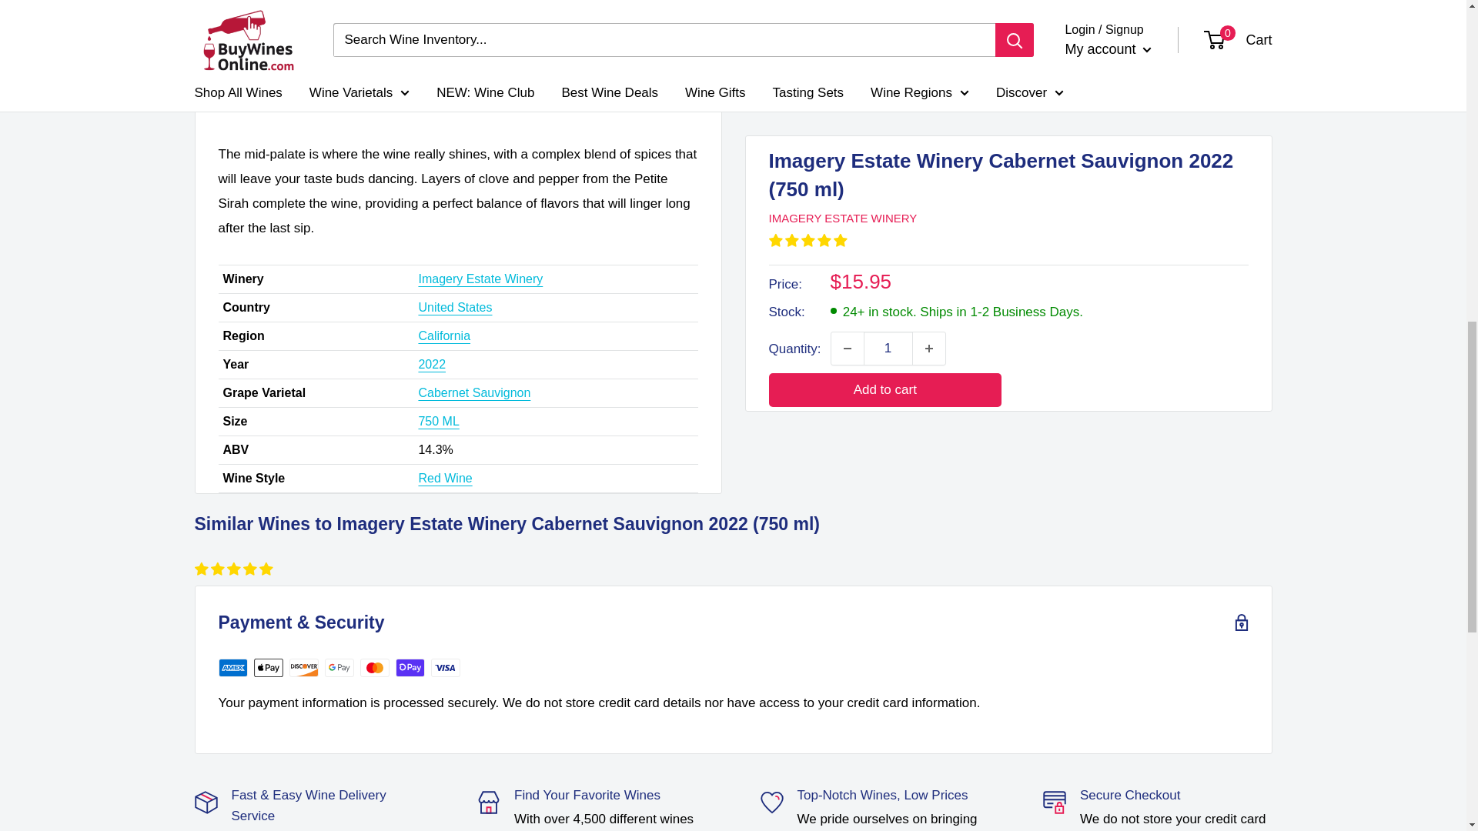 The height and width of the screenshot is (831, 1478). I want to click on 750 ML Bottle Wine Collection, so click(438, 421).